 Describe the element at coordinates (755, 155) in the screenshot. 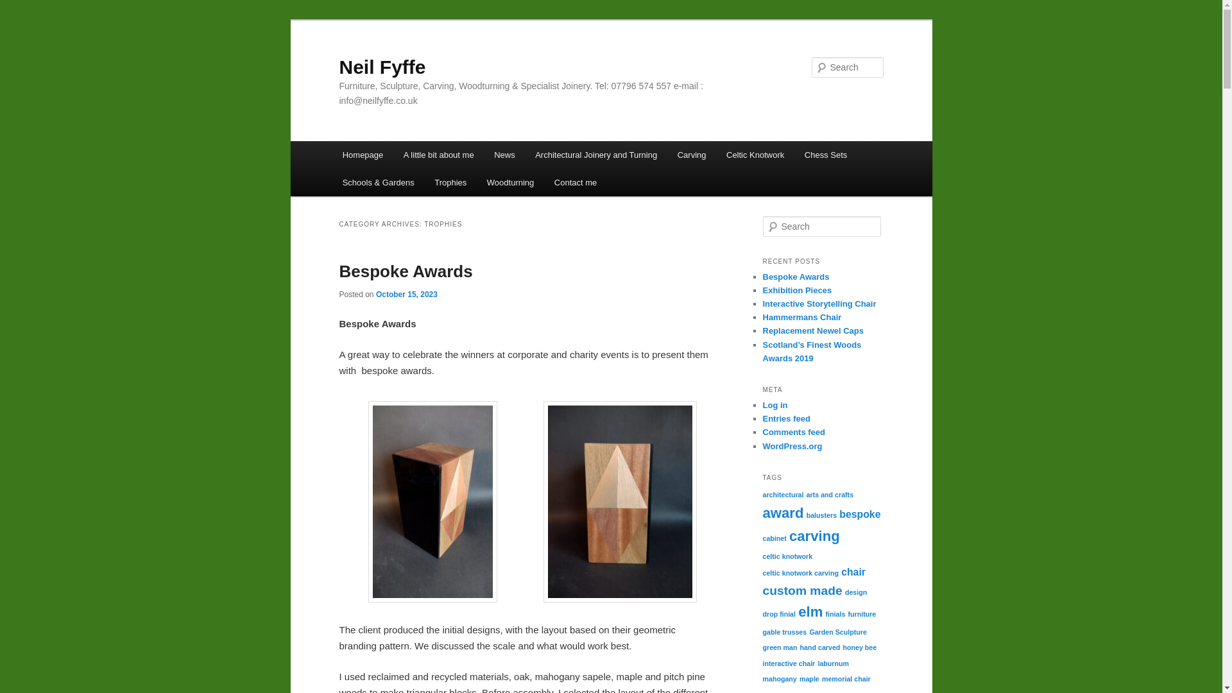

I see `Celtic Knotwork` at that location.